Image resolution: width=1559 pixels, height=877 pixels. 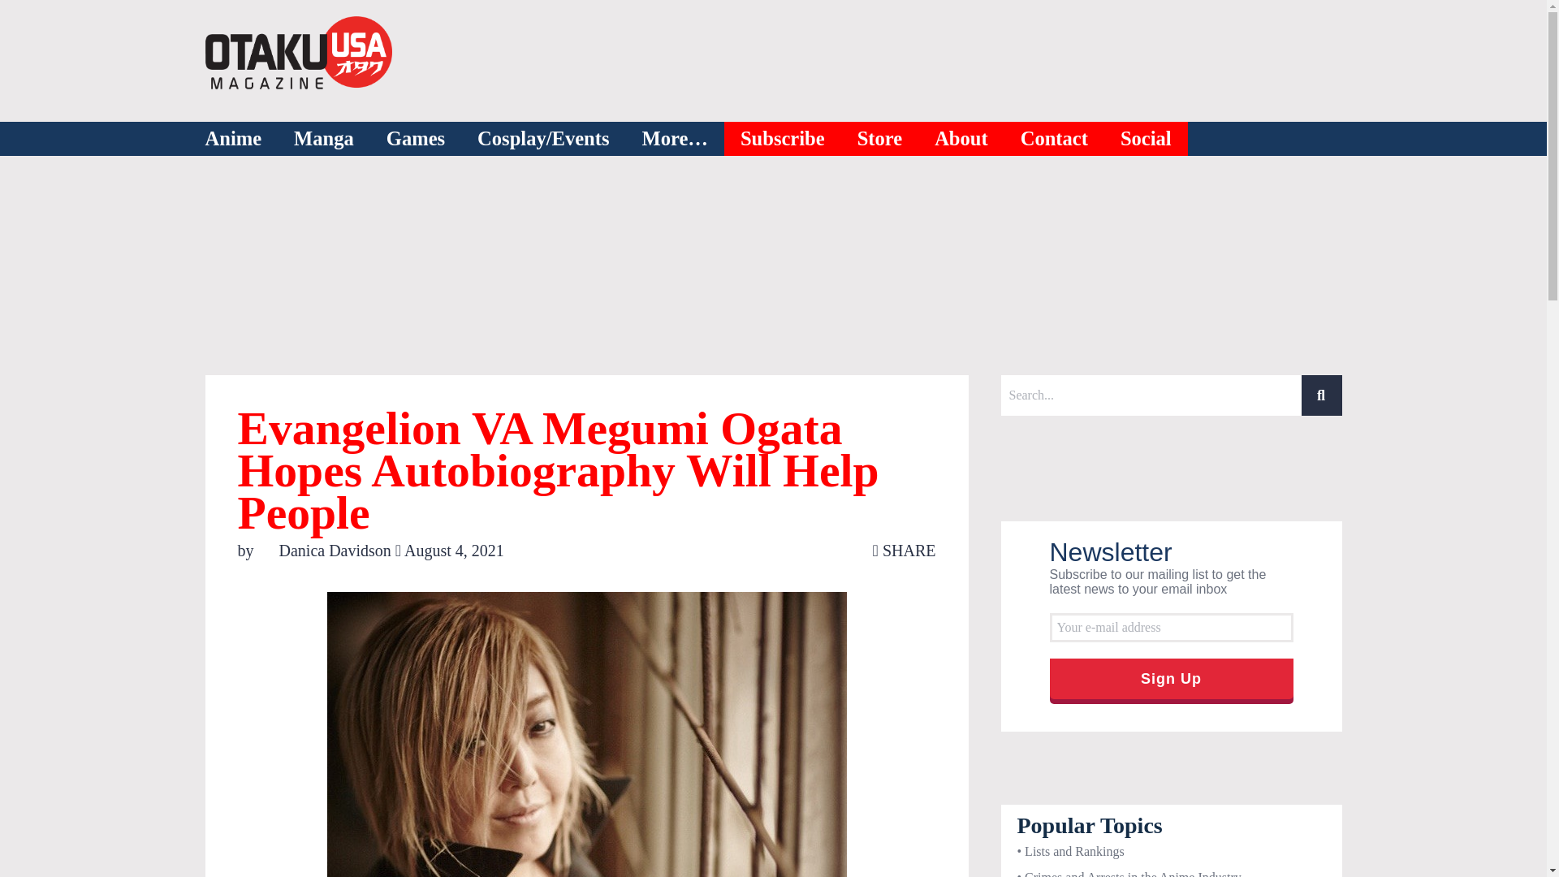 What do you see at coordinates (416, 139) in the screenshot?
I see `Games` at bounding box center [416, 139].